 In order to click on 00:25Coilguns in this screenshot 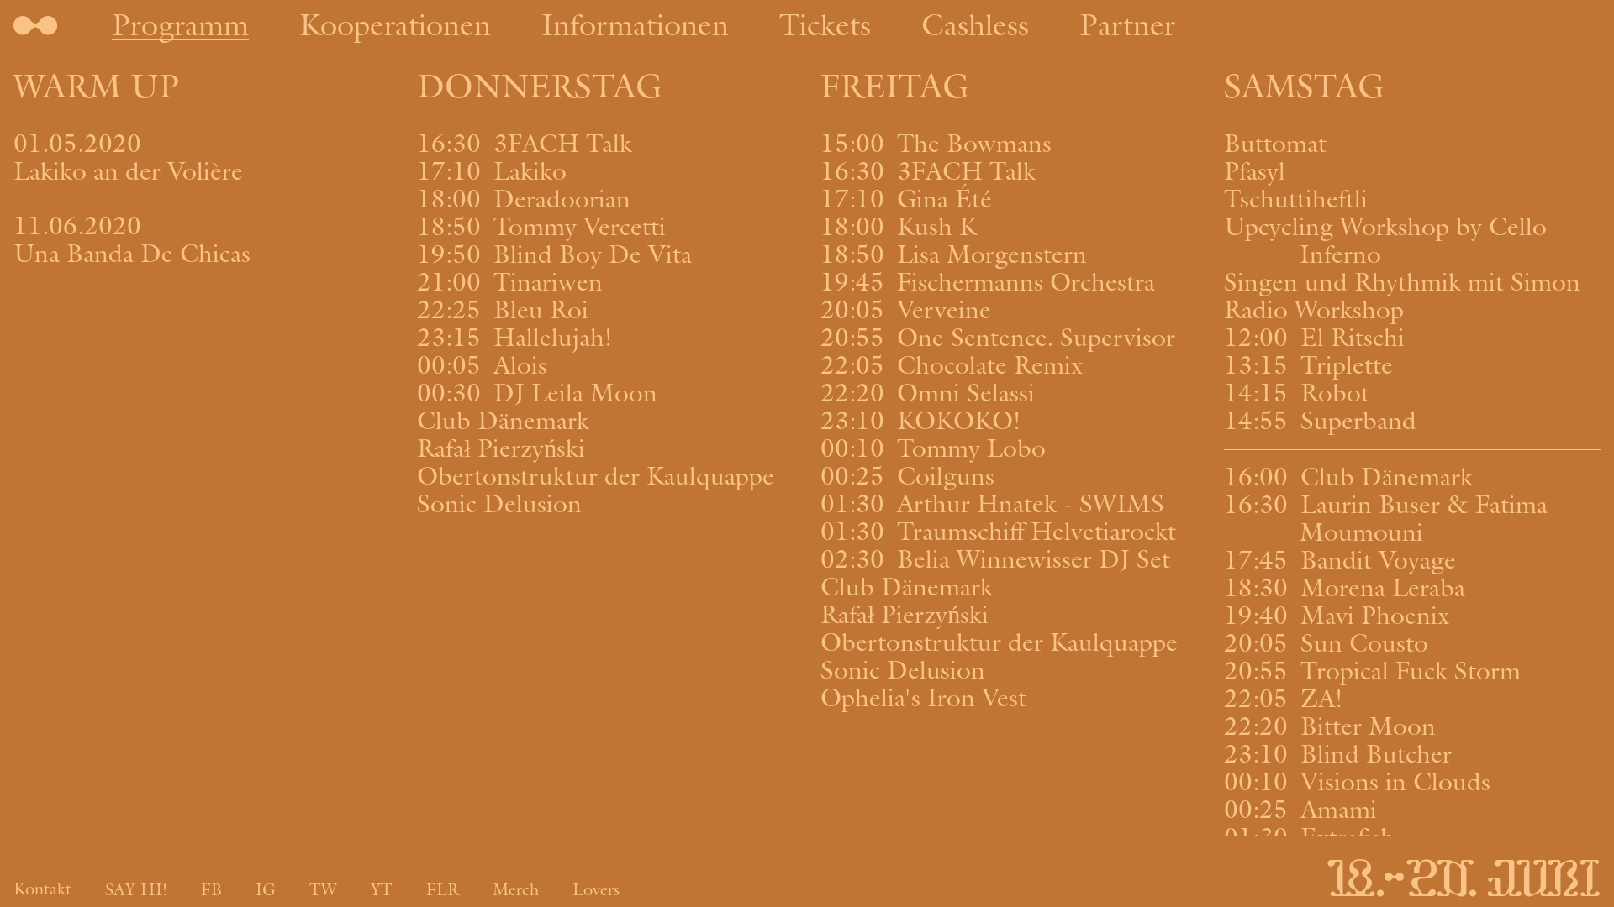, I will do `click(1009, 475)`.